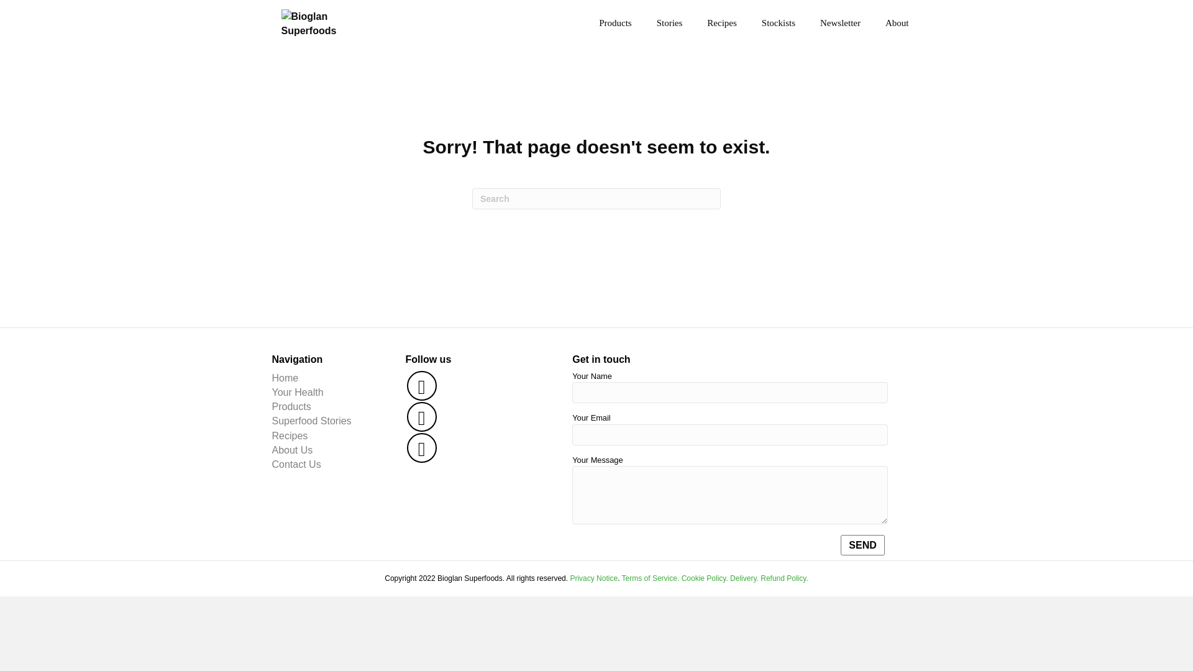 The height and width of the screenshot is (671, 1193). Describe the element at coordinates (784, 578) in the screenshot. I see `Refund Policy.` at that location.